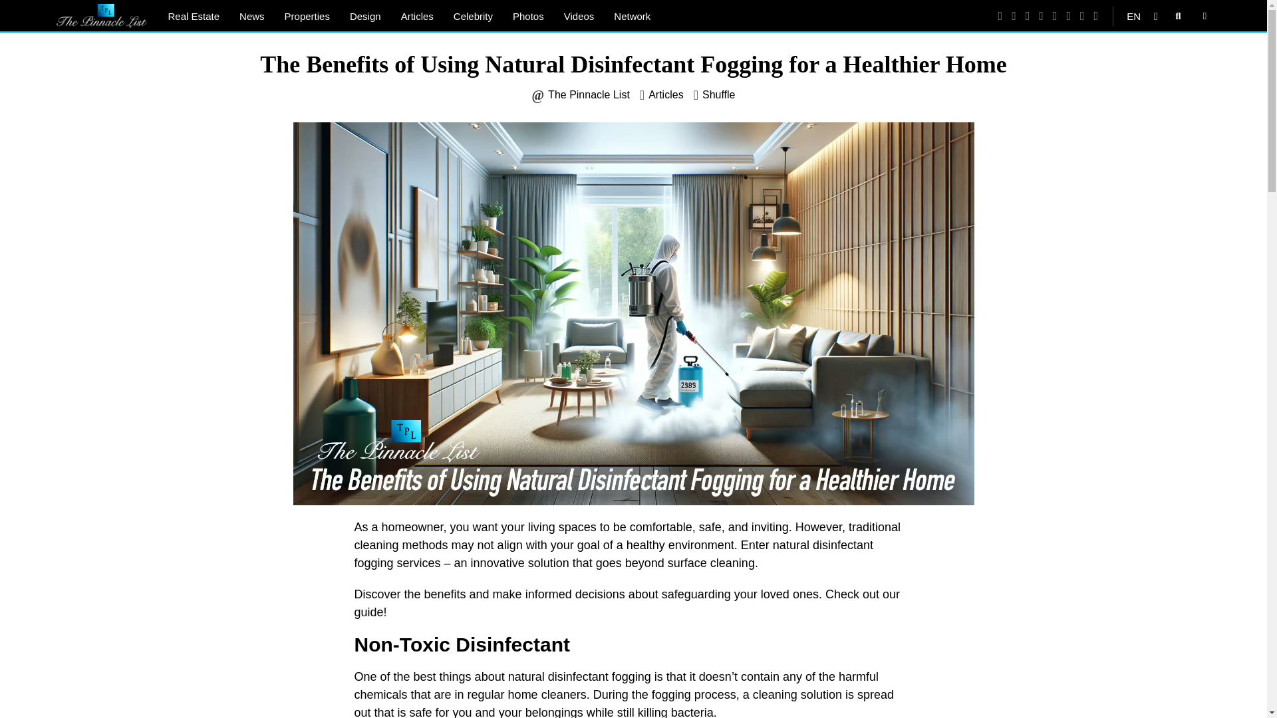 Image resolution: width=1277 pixels, height=718 pixels. I want to click on Design, so click(364, 16).